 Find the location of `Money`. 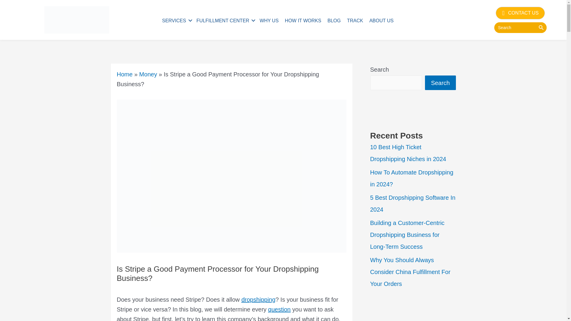

Money is located at coordinates (148, 74).